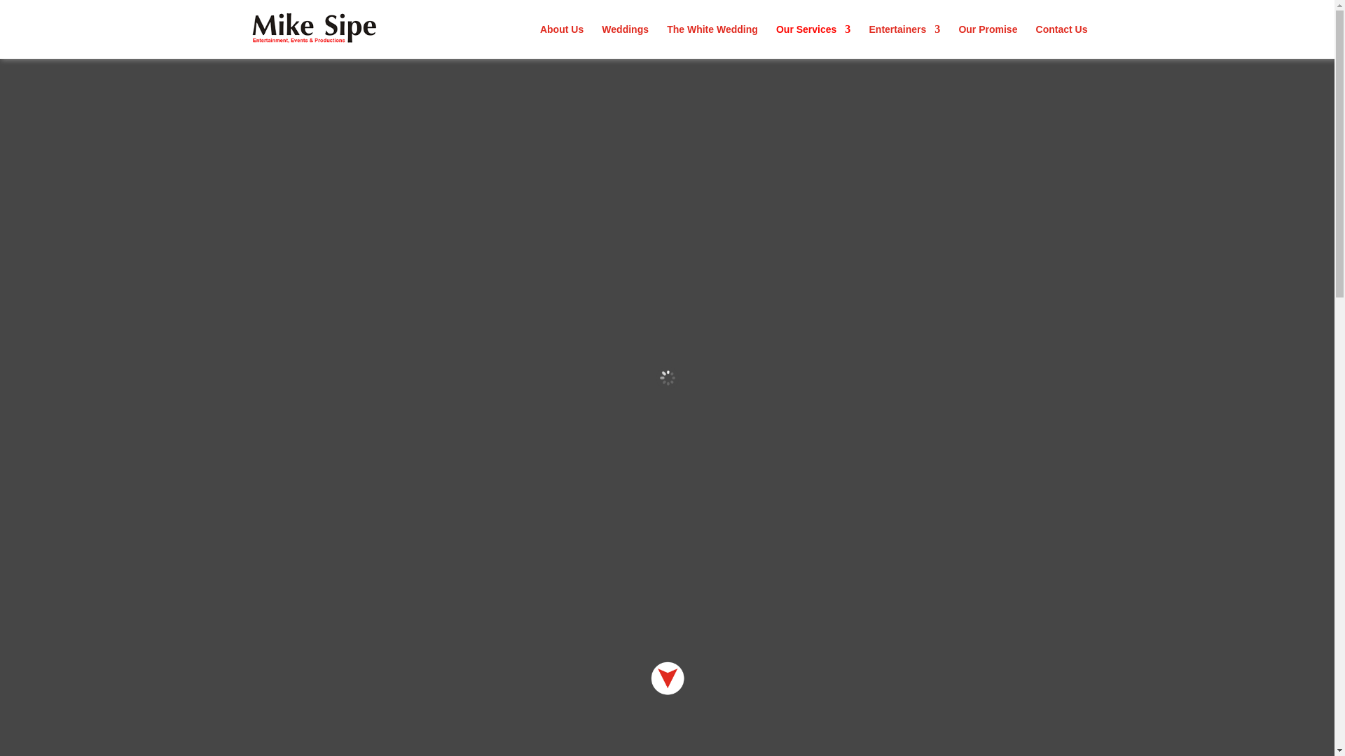 The width and height of the screenshot is (1345, 756). What do you see at coordinates (1062, 41) in the screenshot?
I see `Contact Us` at bounding box center [1062, 41].